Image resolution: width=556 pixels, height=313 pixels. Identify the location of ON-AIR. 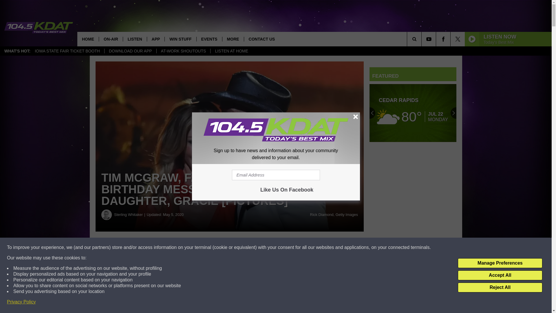
(111, 39).